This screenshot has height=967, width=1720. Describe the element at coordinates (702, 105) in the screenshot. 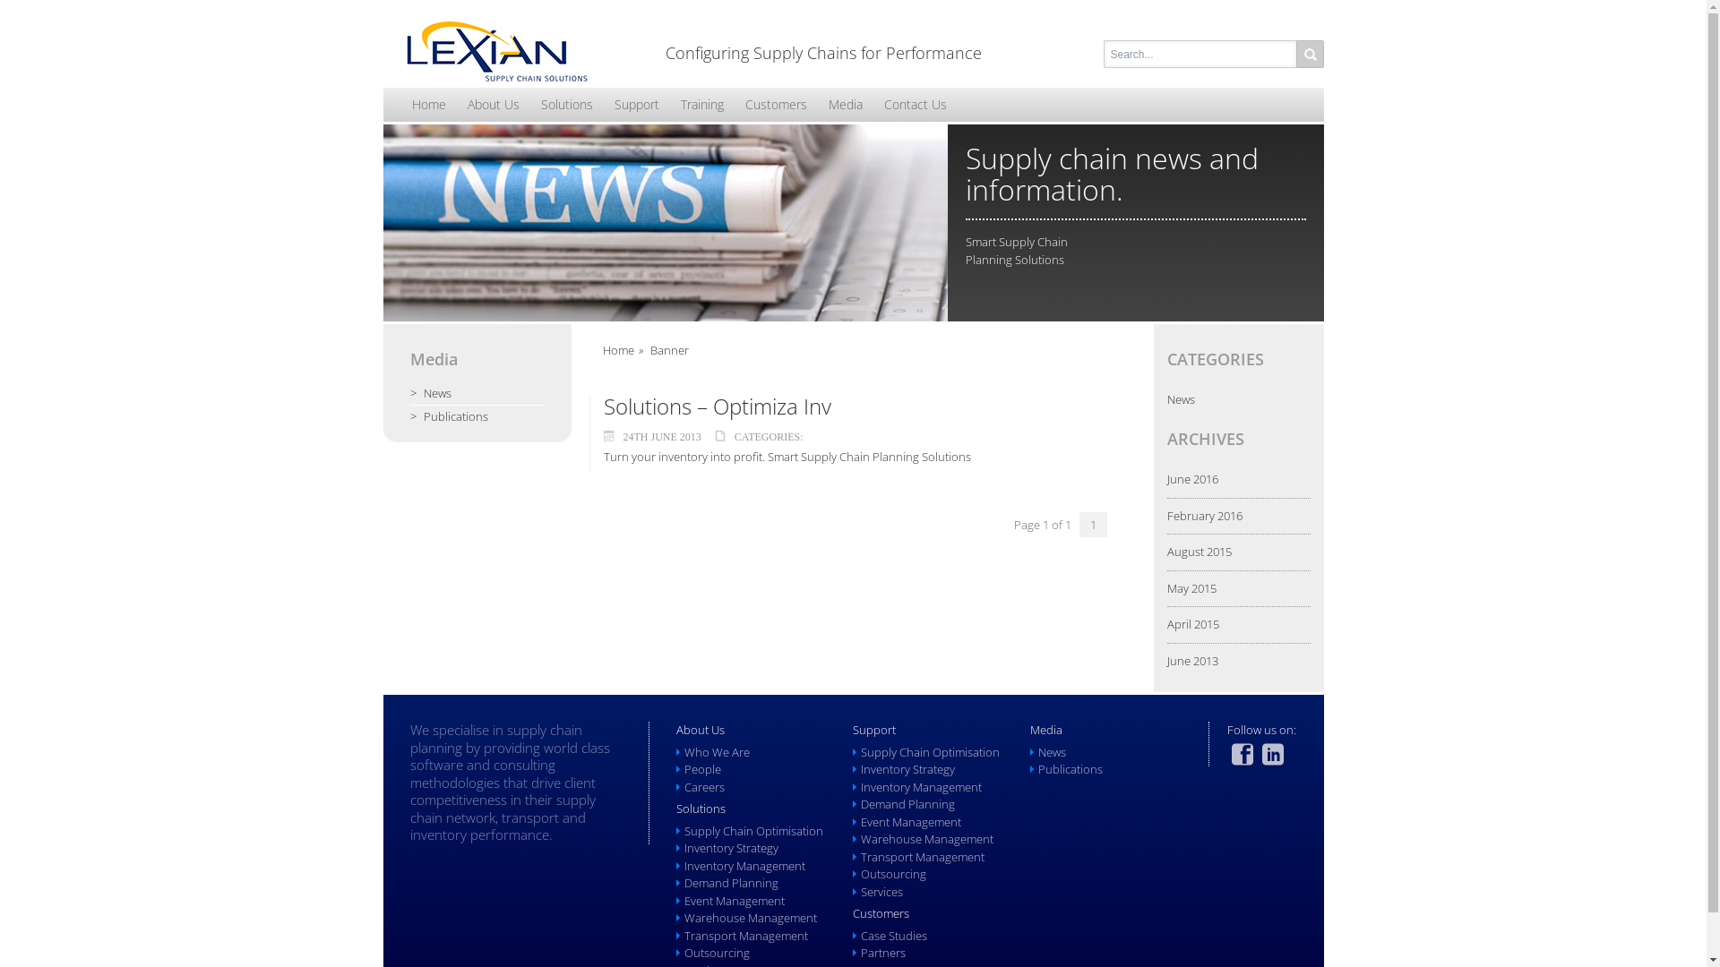

I see `Training` at that location.